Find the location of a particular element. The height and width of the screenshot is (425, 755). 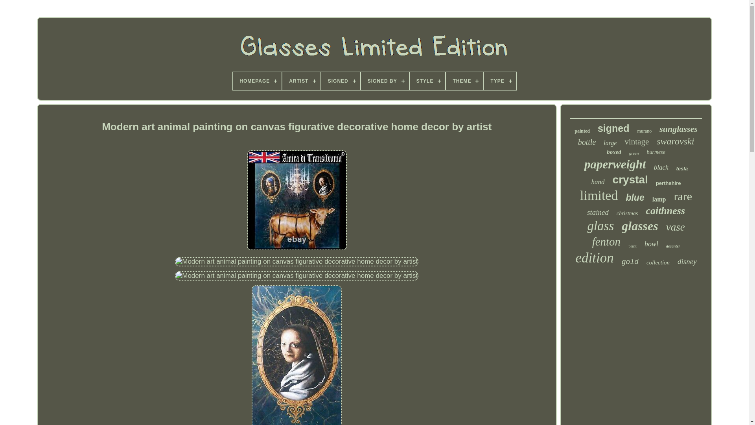

ARTIST is located at coordinates (301, 81).